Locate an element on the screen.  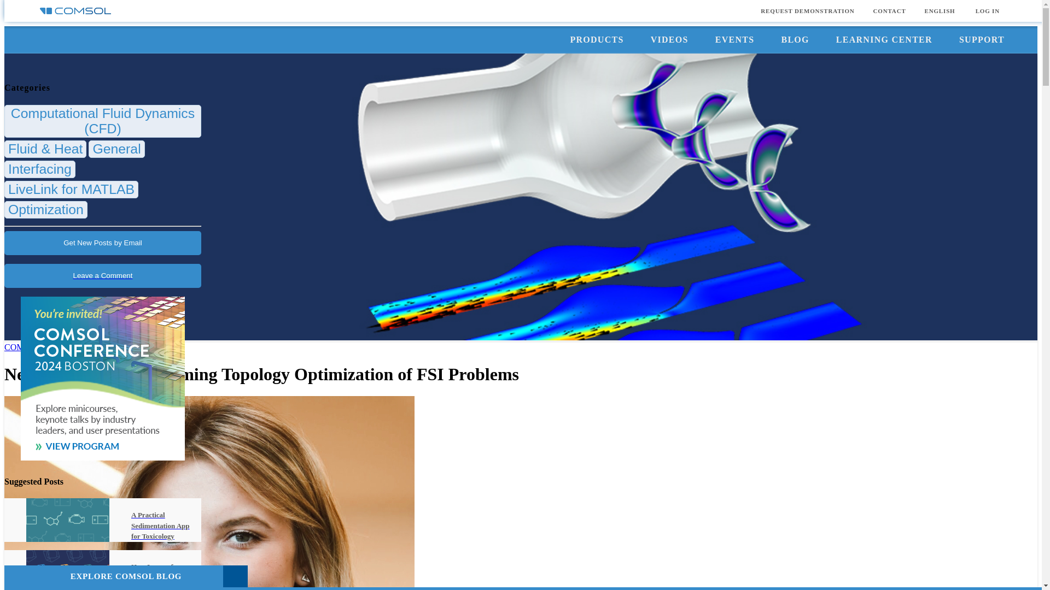
LEARNING CENTER is located at coordinates (884, 39).